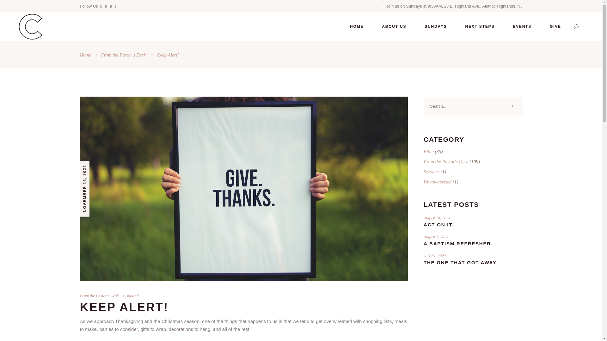  I want to click on The One That Got Away, so click(460, 262).